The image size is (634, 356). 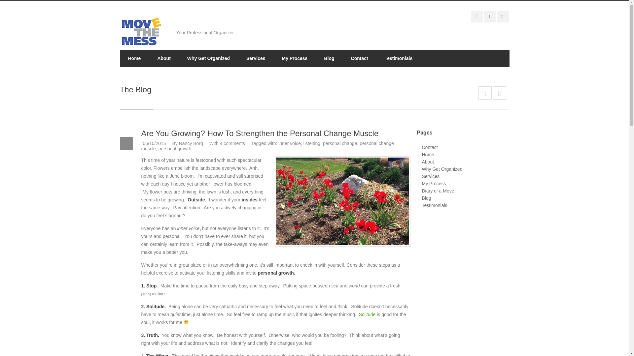 I want to click on Contact, so click(x=466, y=147).